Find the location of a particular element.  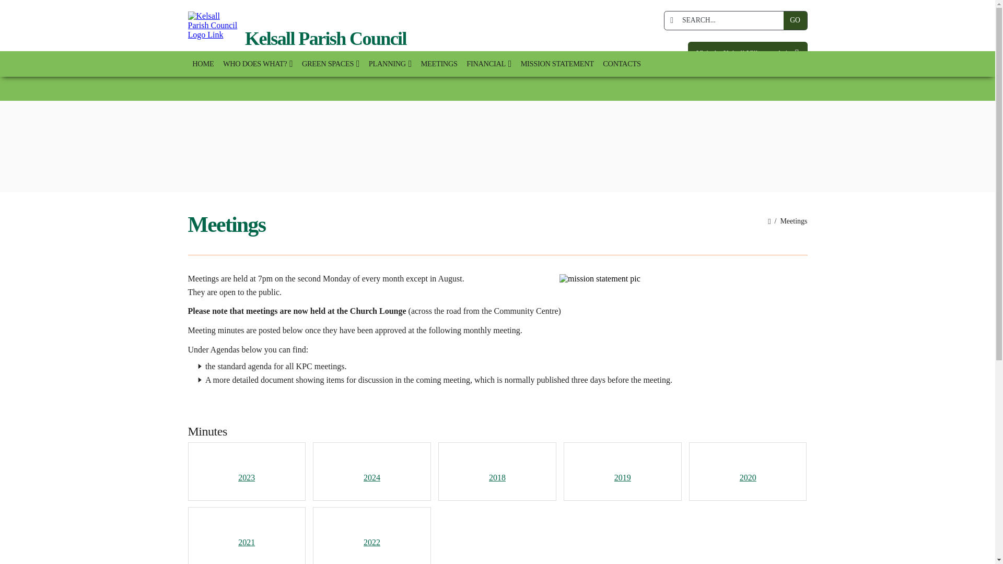

2022 is located at coordinates (371, 532).